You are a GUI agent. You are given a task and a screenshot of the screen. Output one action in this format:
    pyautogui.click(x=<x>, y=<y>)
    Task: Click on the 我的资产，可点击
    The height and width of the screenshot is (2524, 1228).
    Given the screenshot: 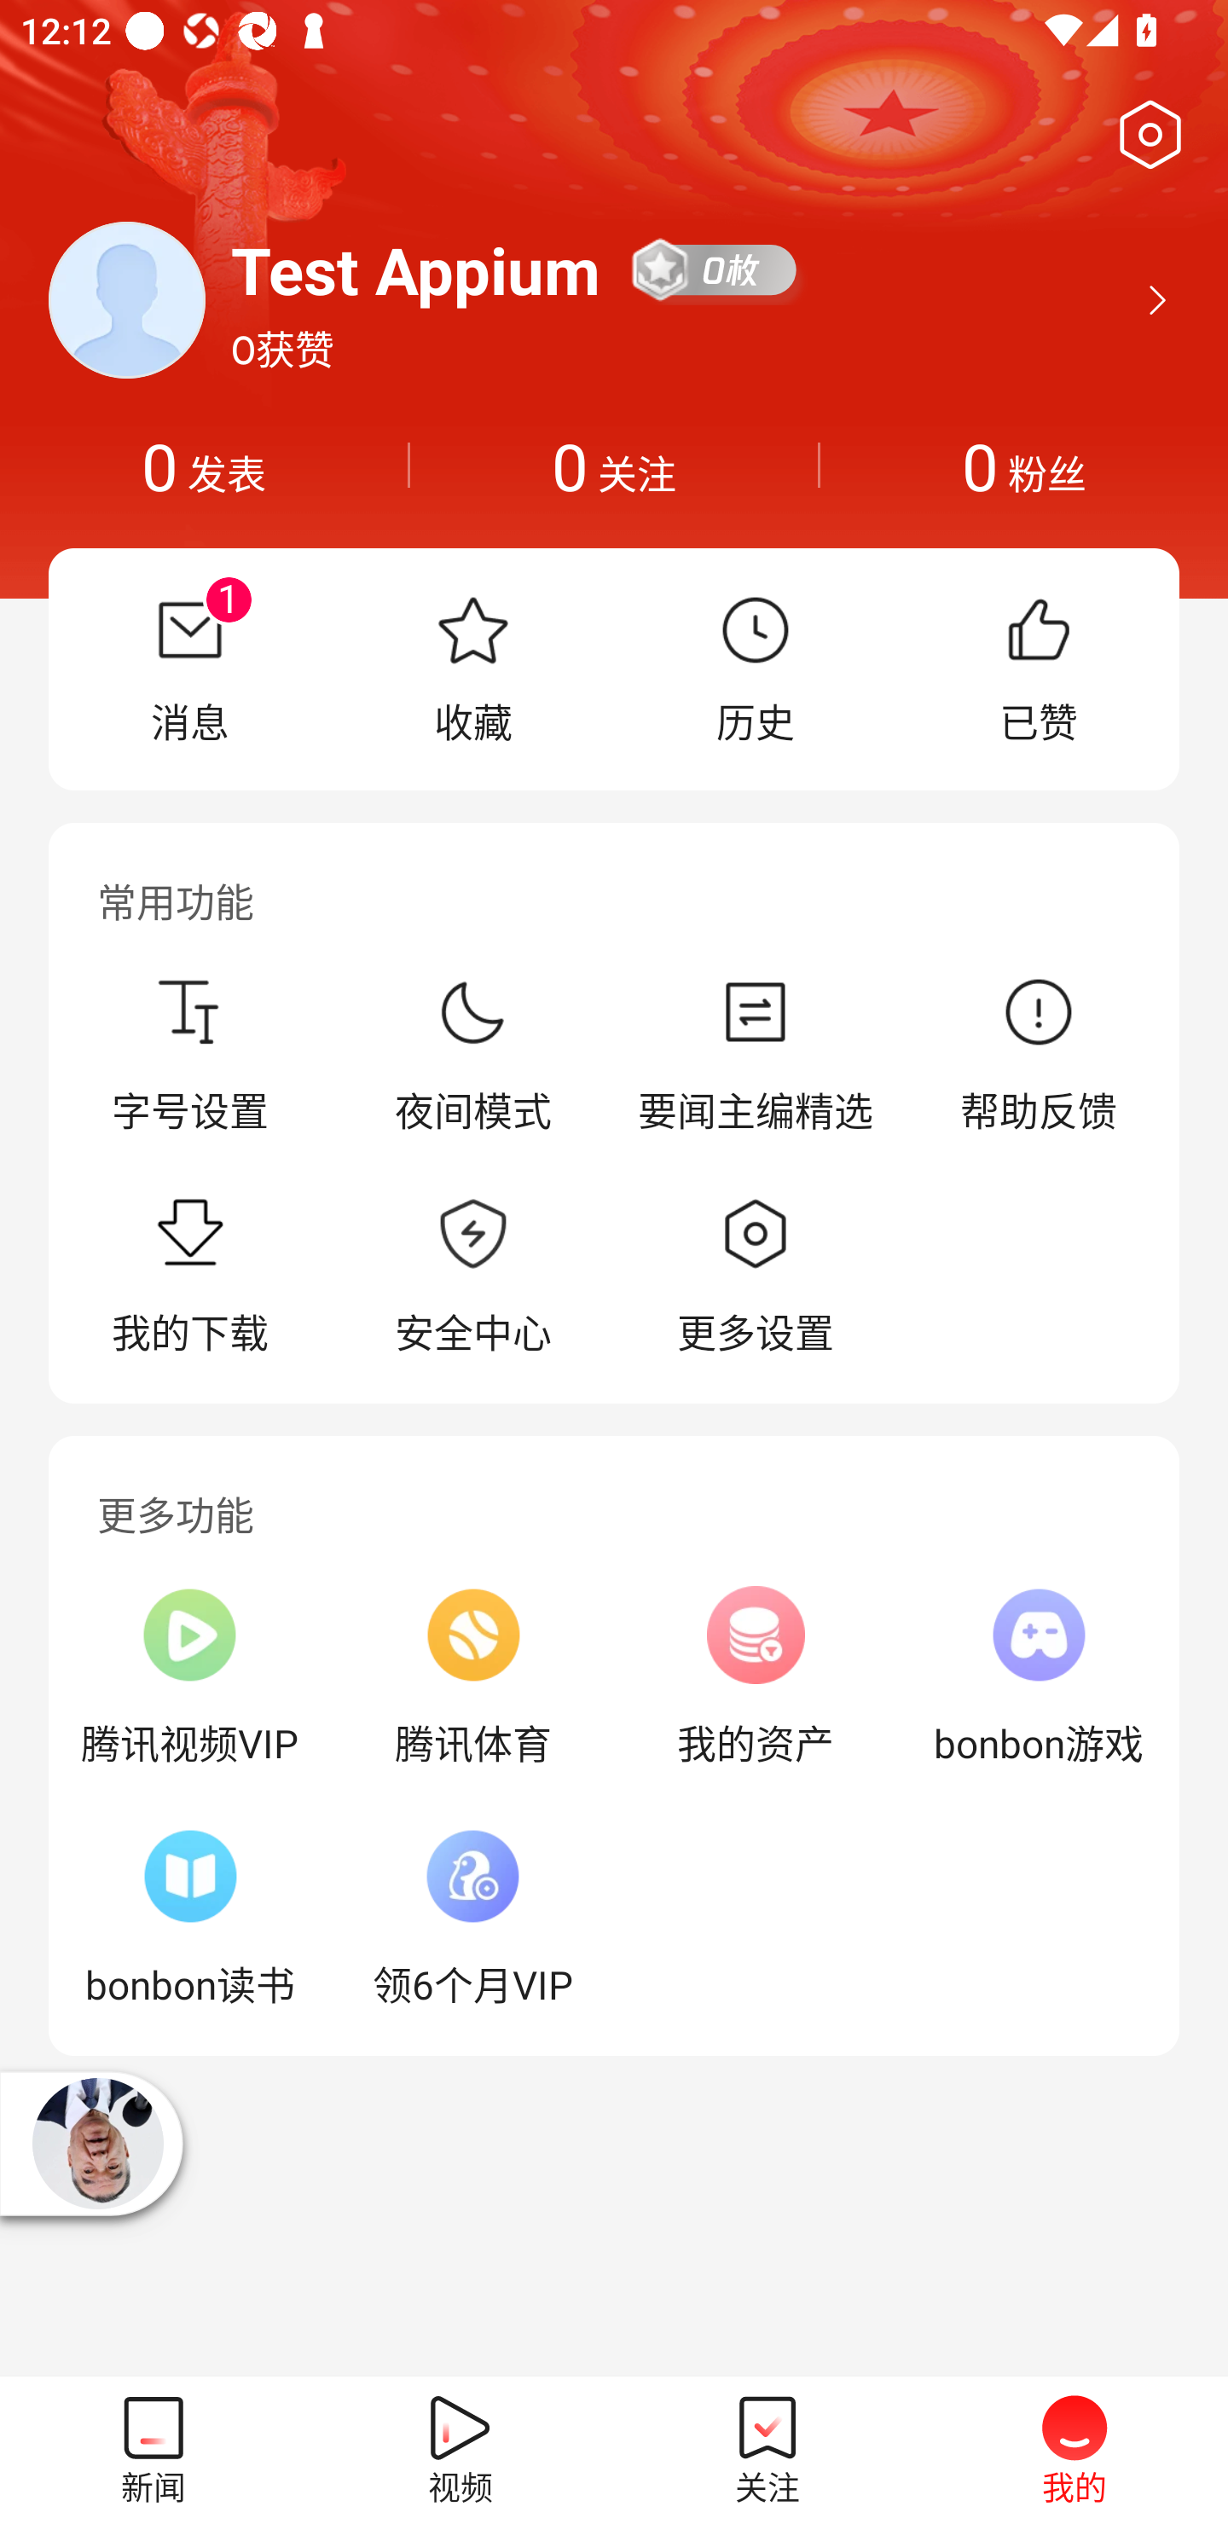 What is the action you would take?
    pyautogui.click(x=756, y=1676)
    